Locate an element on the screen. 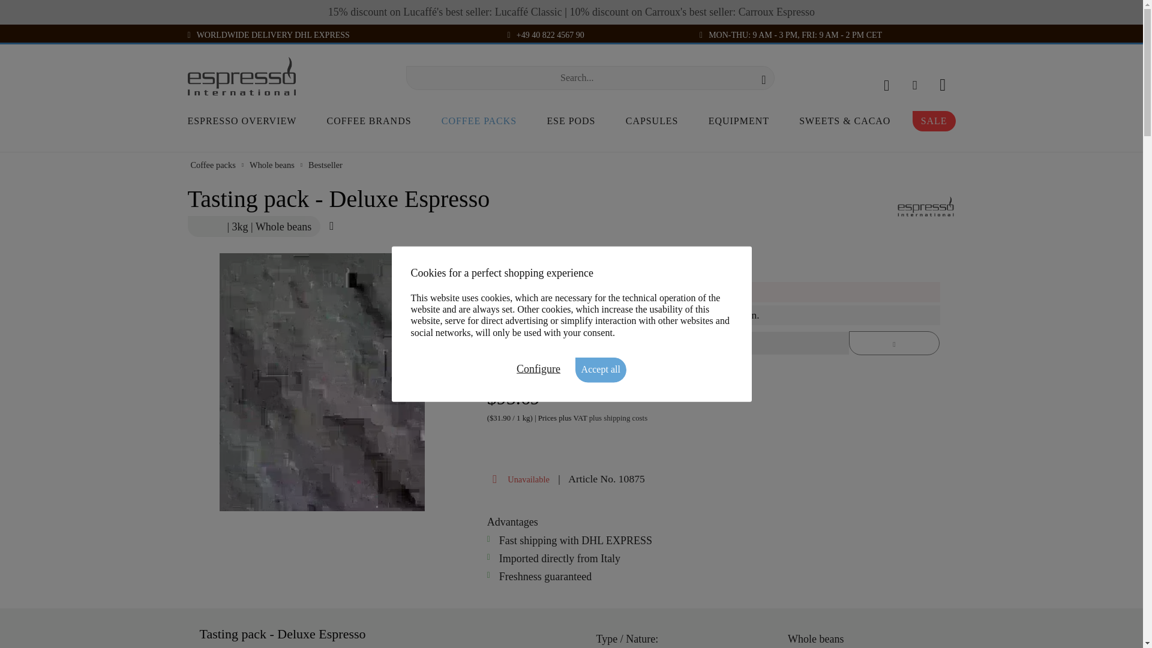 This screenshot has height=648, width=1152. Equipment is located at coordinates (739, 121).